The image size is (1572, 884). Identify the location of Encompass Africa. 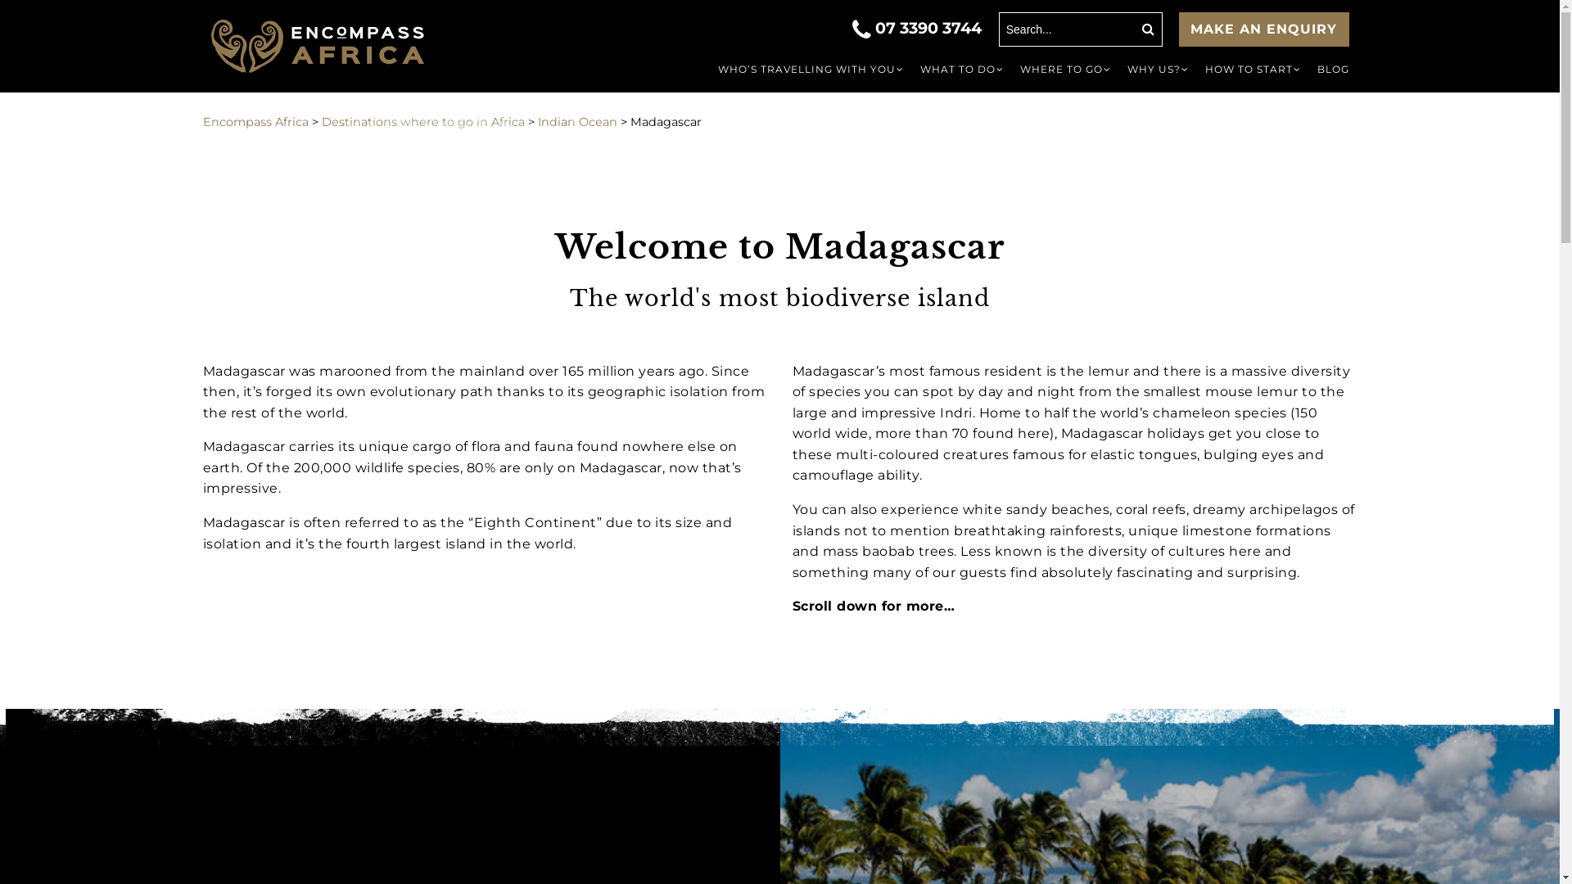
(332, 48).